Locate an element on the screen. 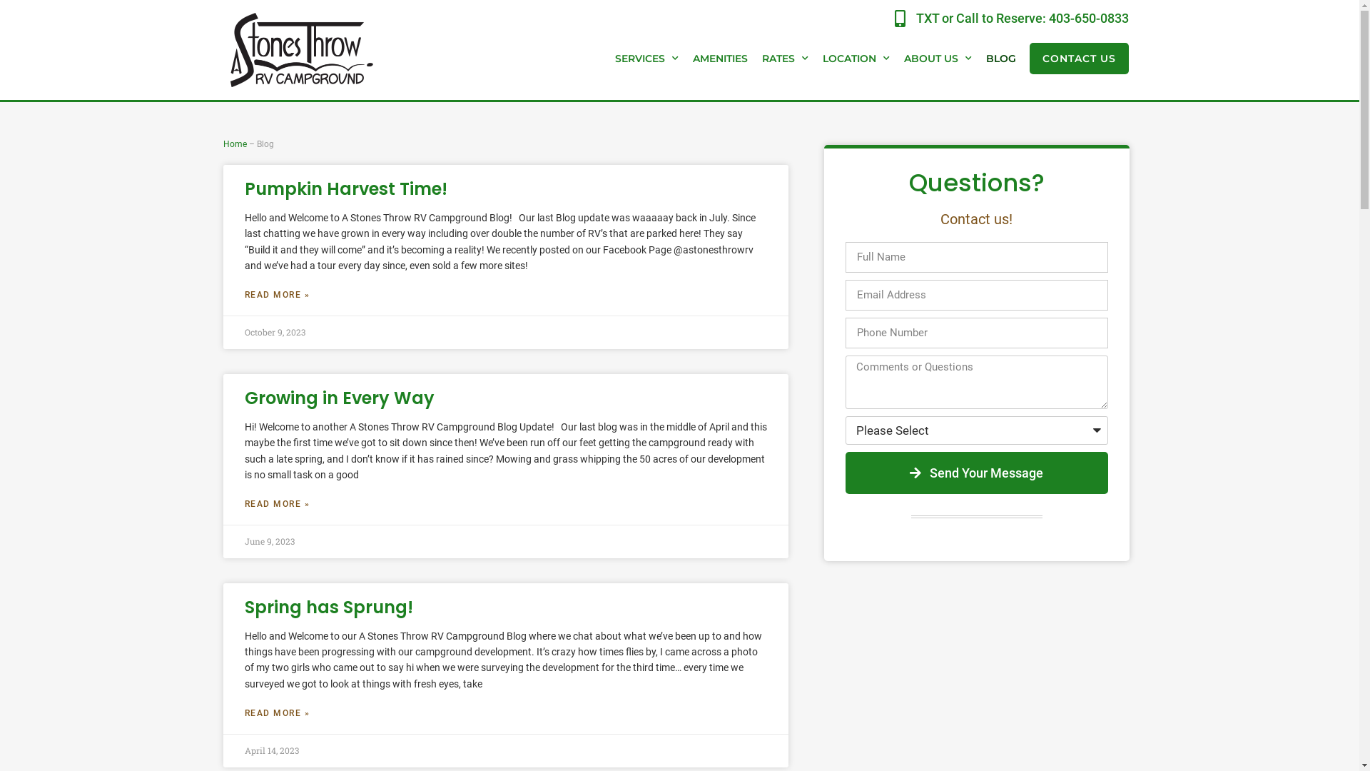  Spring has Sprung! is located at coordinates (328, 607).